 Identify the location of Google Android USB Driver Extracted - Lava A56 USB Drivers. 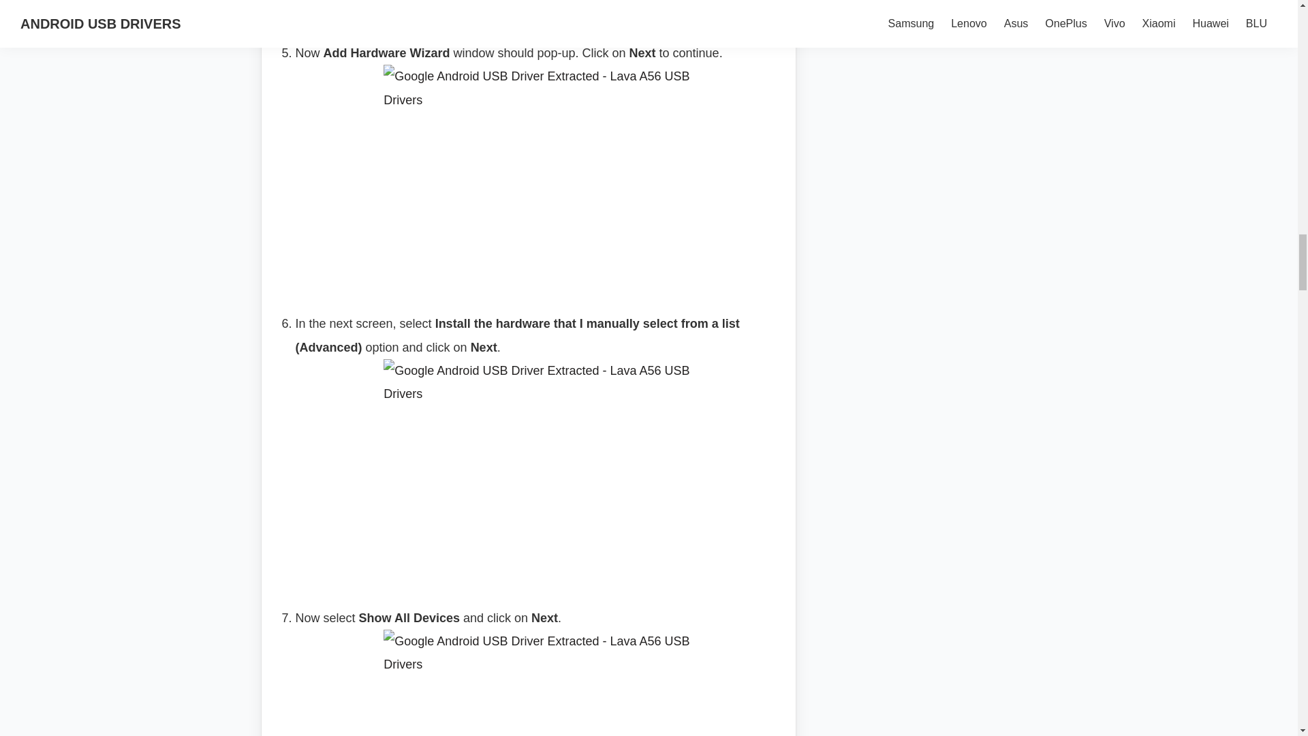
(537, 683).